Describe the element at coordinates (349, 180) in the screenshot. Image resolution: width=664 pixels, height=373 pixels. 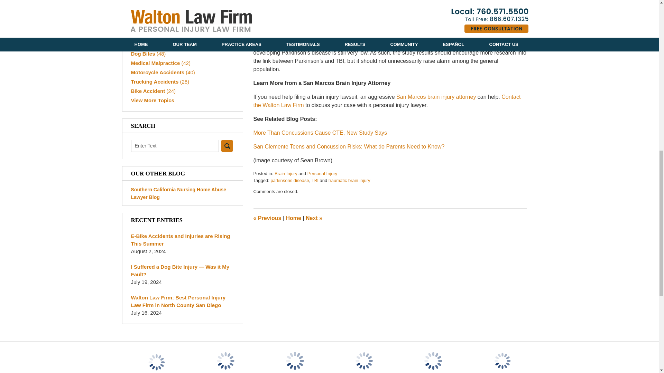
I see `traumatic brain injury` at that location.